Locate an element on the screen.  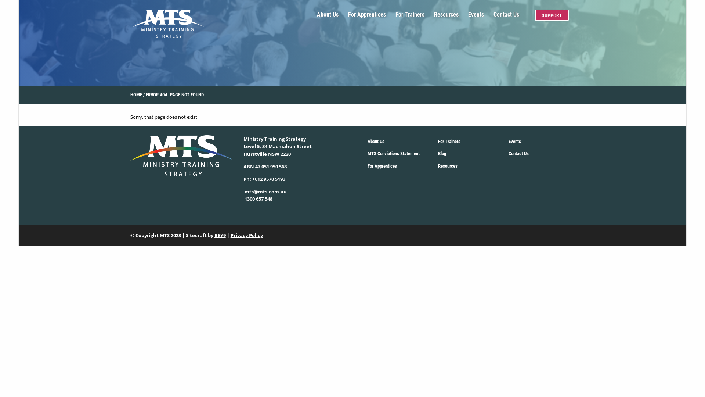
For Trainers is located at coordinates (449, 142).